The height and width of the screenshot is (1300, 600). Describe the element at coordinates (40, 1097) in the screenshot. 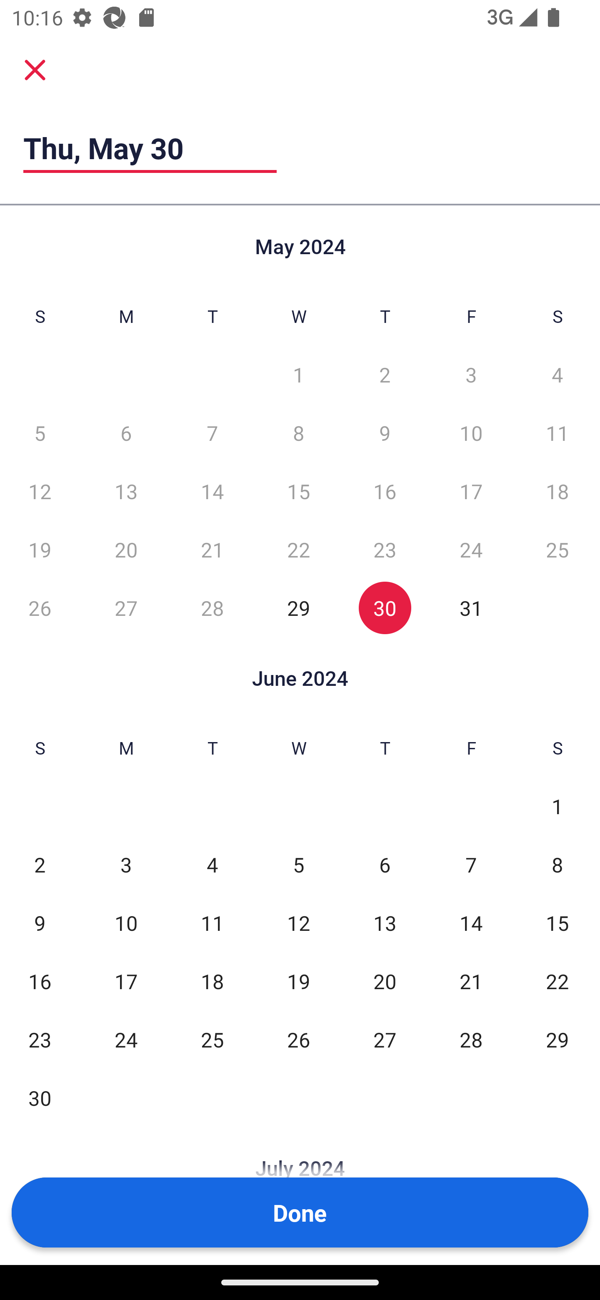

I see `30 Sun, Jun 30, Not Selected` at that location.